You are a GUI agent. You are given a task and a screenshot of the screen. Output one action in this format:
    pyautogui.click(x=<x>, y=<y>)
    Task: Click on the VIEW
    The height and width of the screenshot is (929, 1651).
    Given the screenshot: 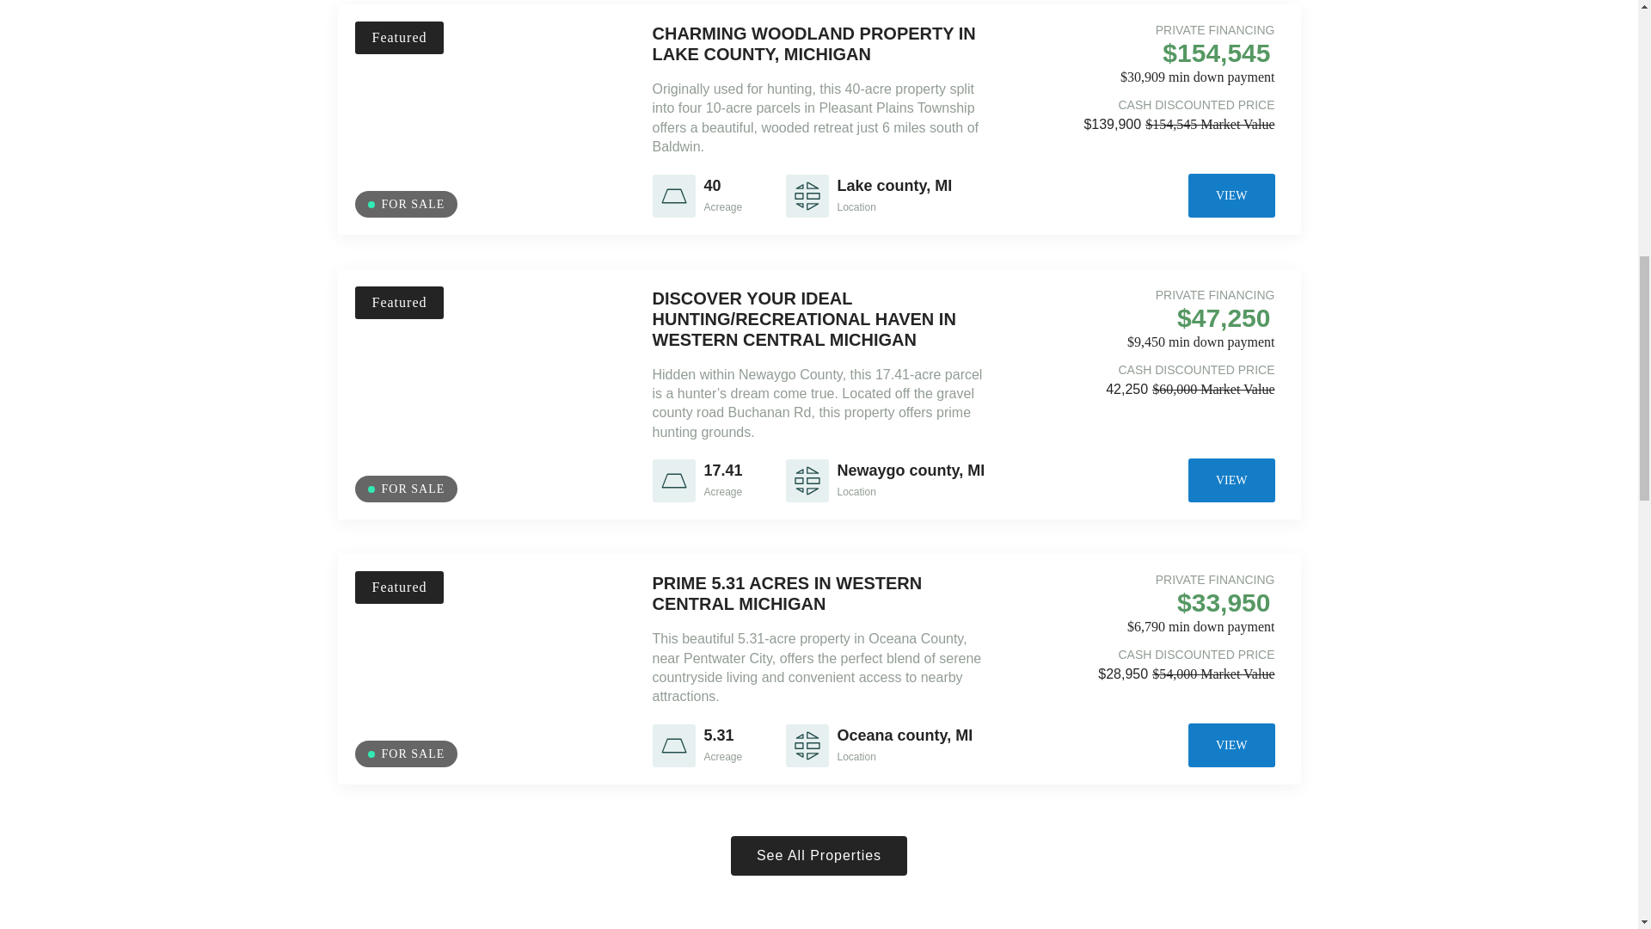 What is the action you would take?
    pyautogui.click(x=1231, y=480)
    